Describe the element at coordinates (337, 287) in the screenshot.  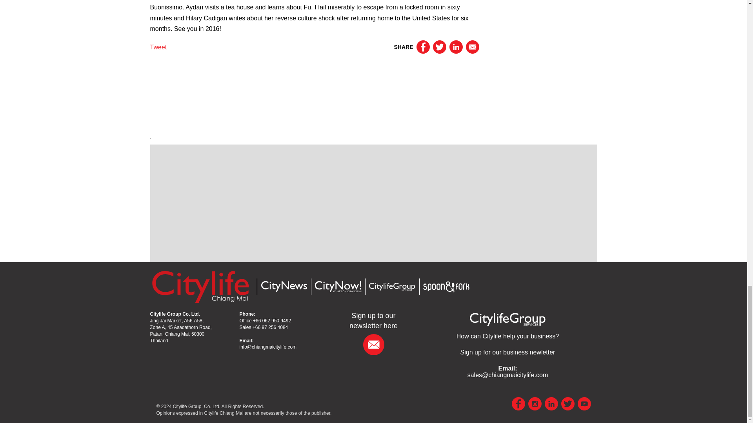
I see `CityNow - What's on Chiang Mai` at that location.